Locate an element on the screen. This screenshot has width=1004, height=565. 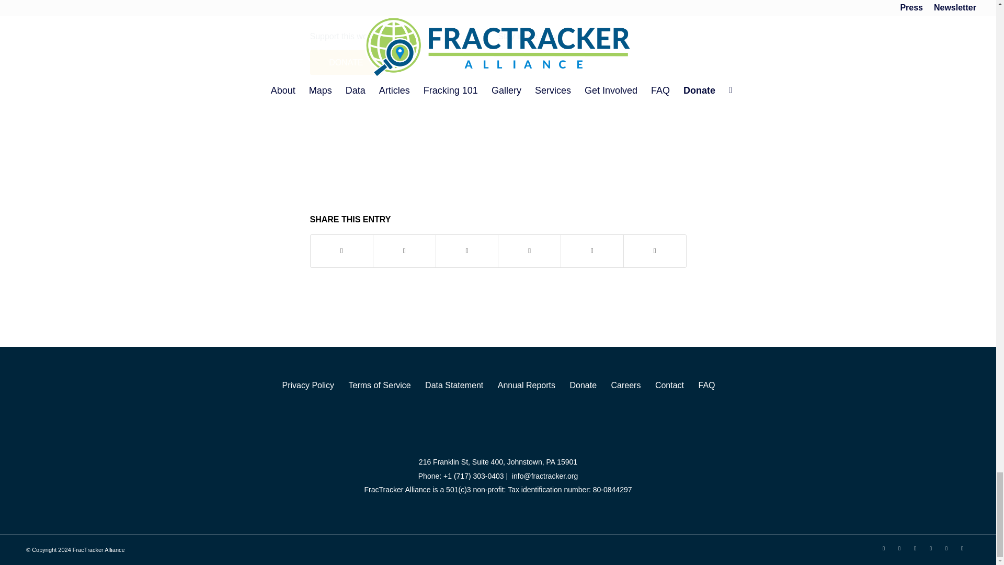
Facebook is located at coordinates (899, 548).